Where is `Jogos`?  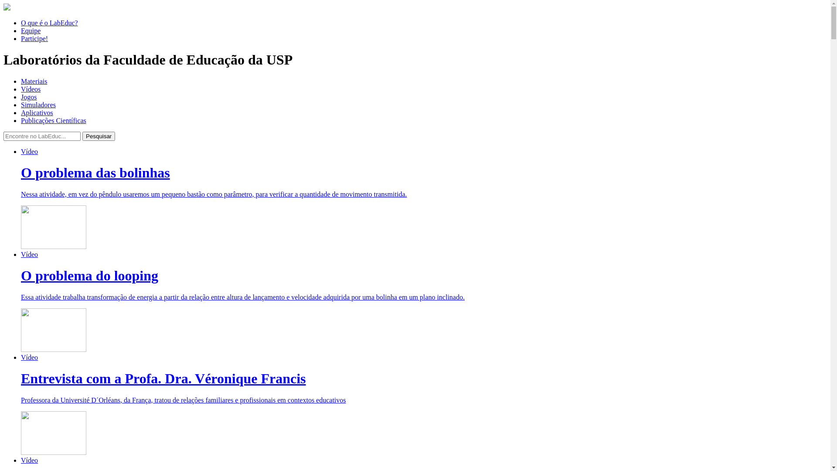
Jogos is located at coordinates (29, 97).